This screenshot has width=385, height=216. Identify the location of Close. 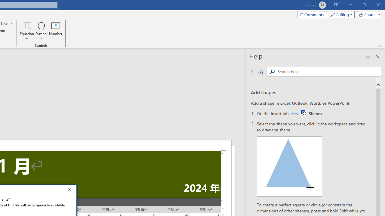
(71, 190).